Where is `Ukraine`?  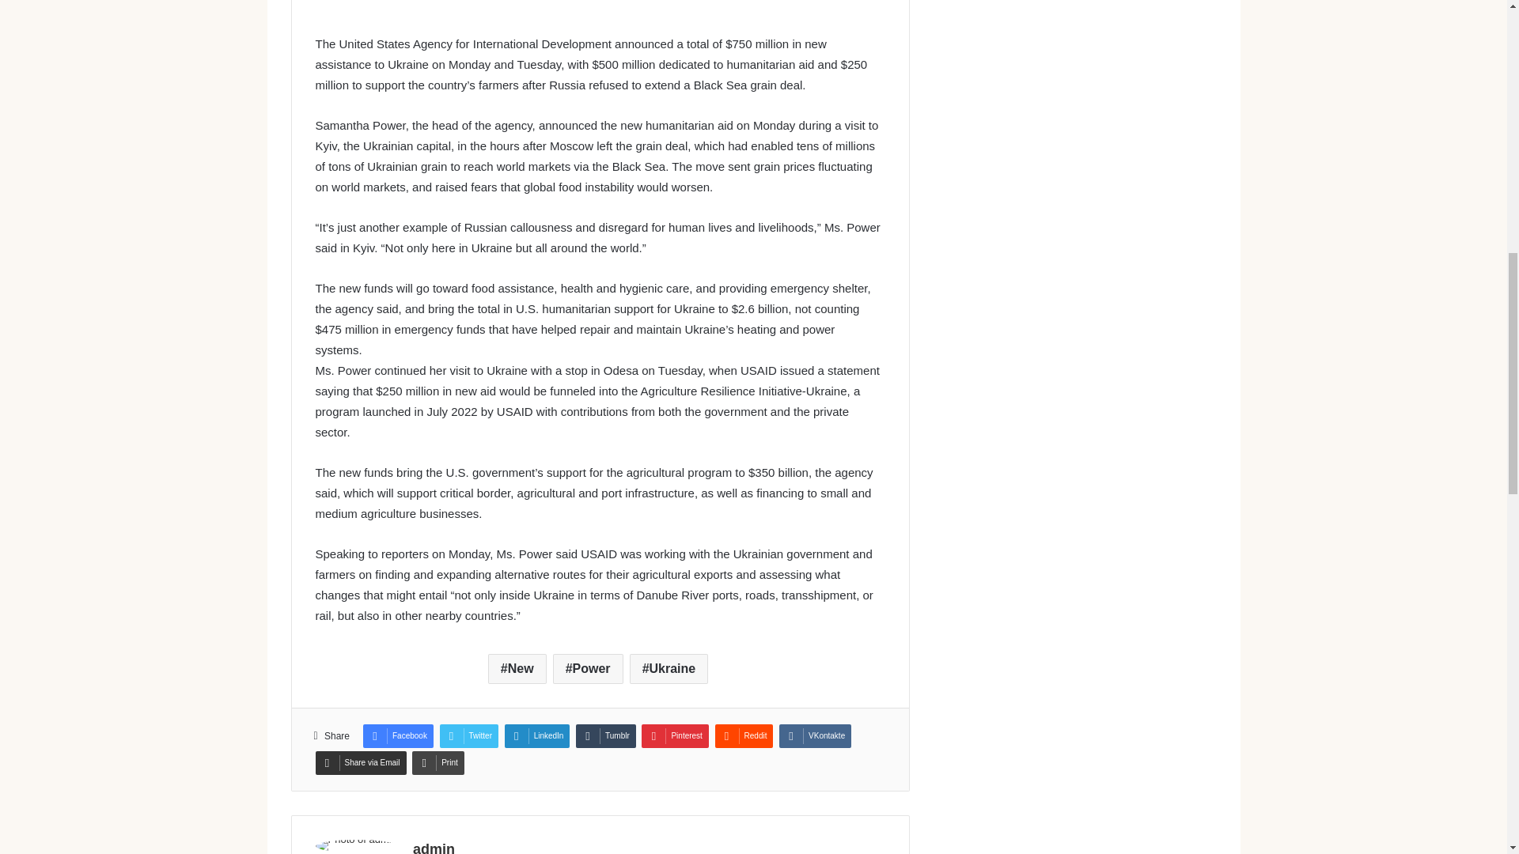 Ukraine is located at coordinates (669, 669).